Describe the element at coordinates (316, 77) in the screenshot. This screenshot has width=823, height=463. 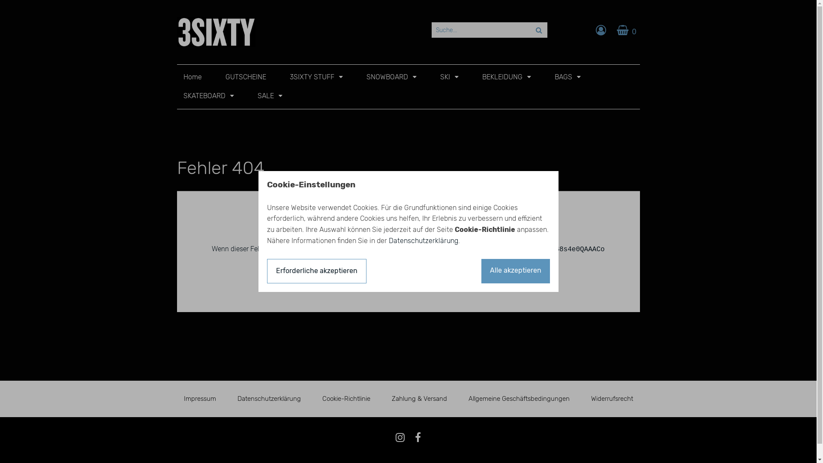
I see `3SIXTY STUFF` at that location.